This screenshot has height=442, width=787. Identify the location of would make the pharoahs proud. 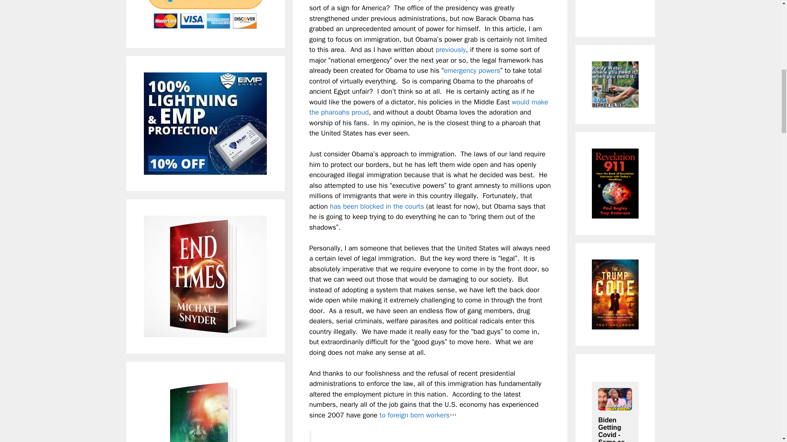
(428, 107).